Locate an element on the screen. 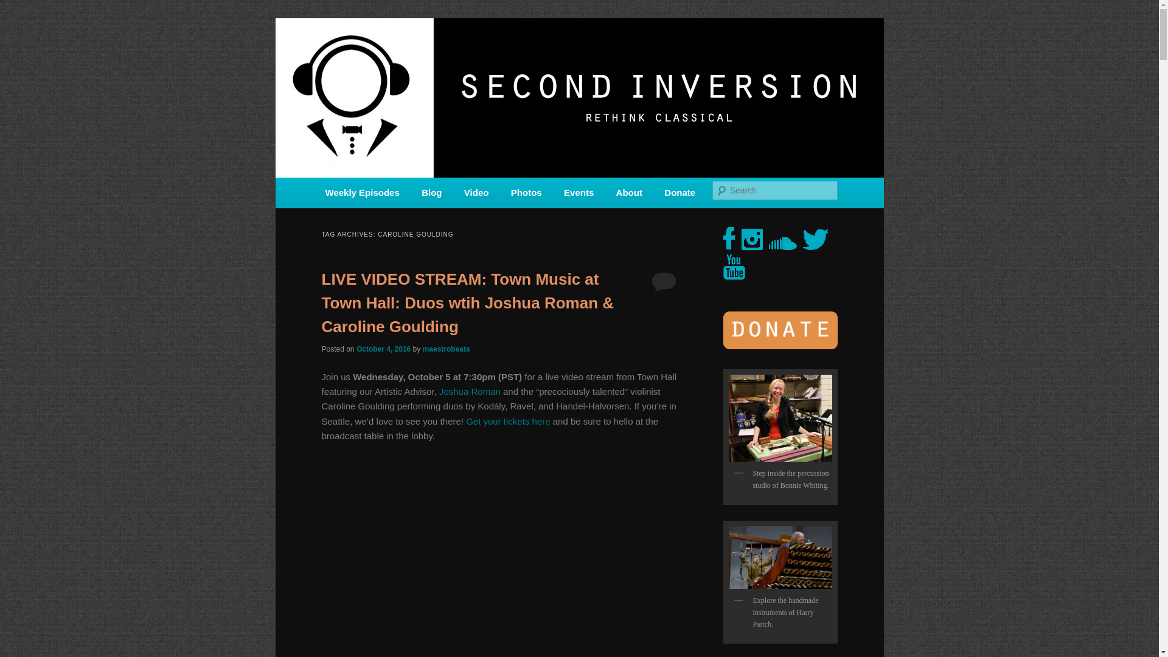  Events is located at coordinates (579, 192).